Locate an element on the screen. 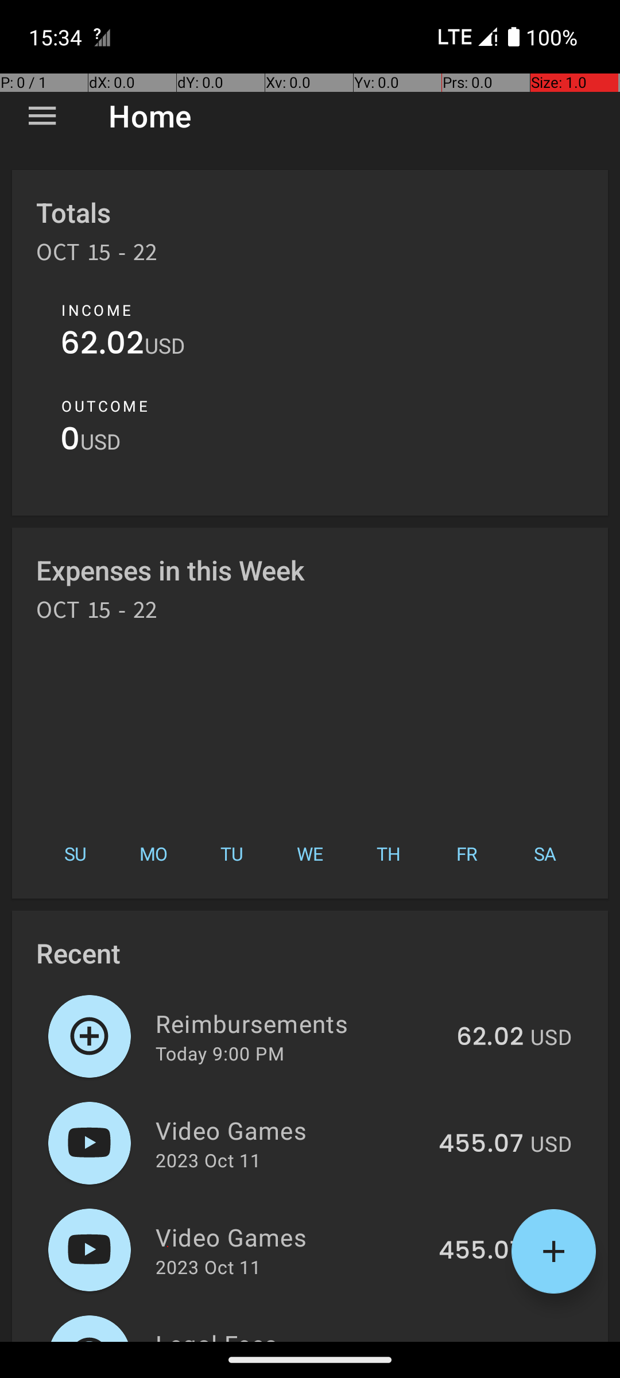 The width and height of the screenshot is (620, 1378). 455.07 is located at coordinates (481, 1144).